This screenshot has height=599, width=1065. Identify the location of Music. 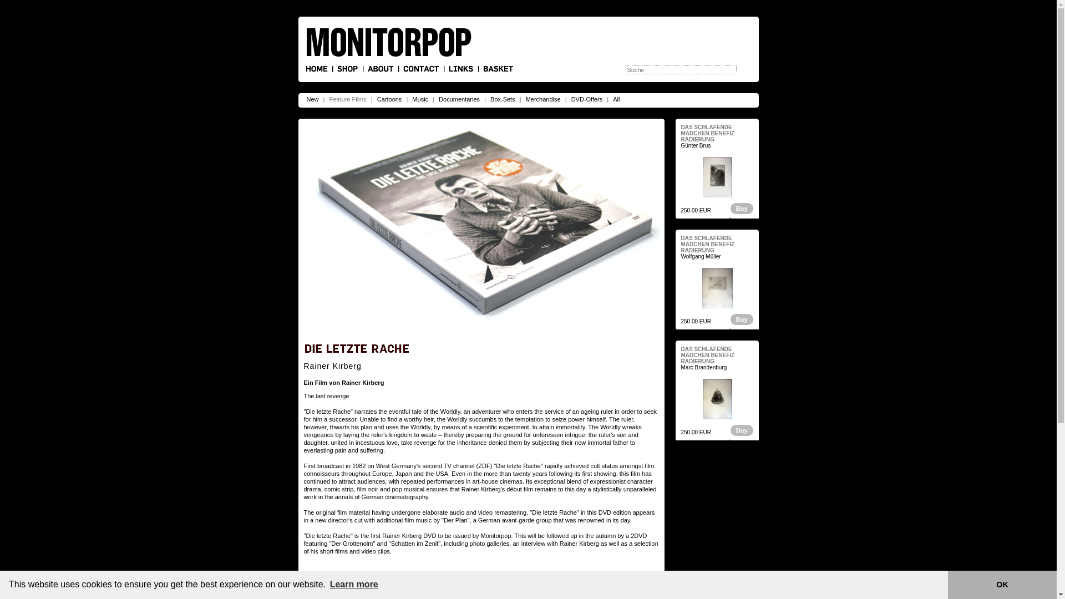
(420, 99).